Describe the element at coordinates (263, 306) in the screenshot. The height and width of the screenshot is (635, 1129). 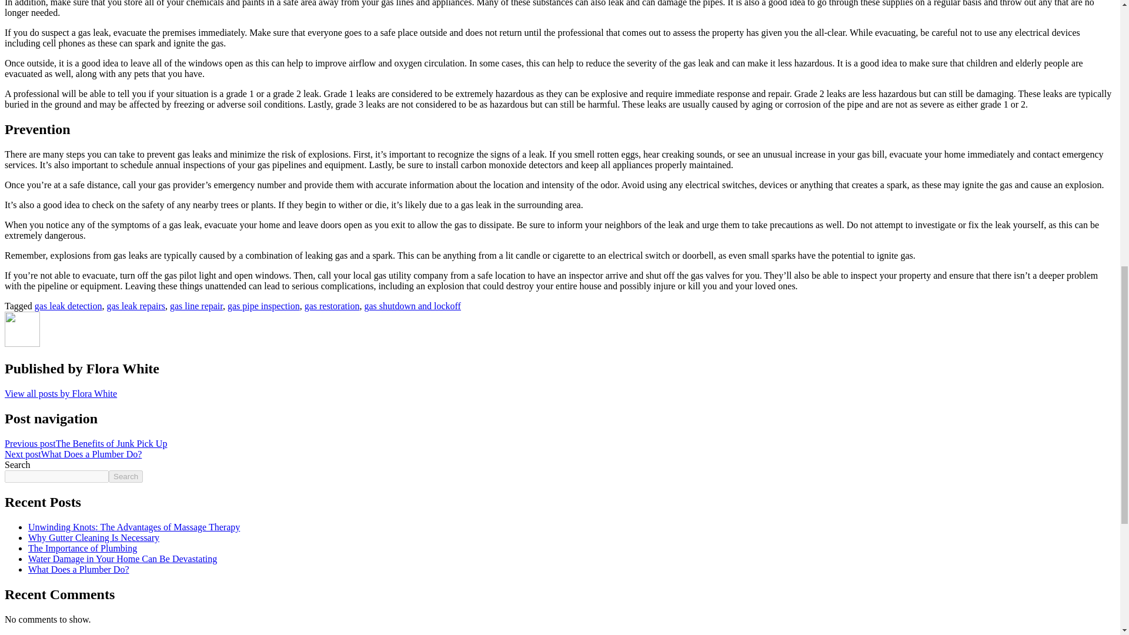
I see `gas pipe inspection` at that location.